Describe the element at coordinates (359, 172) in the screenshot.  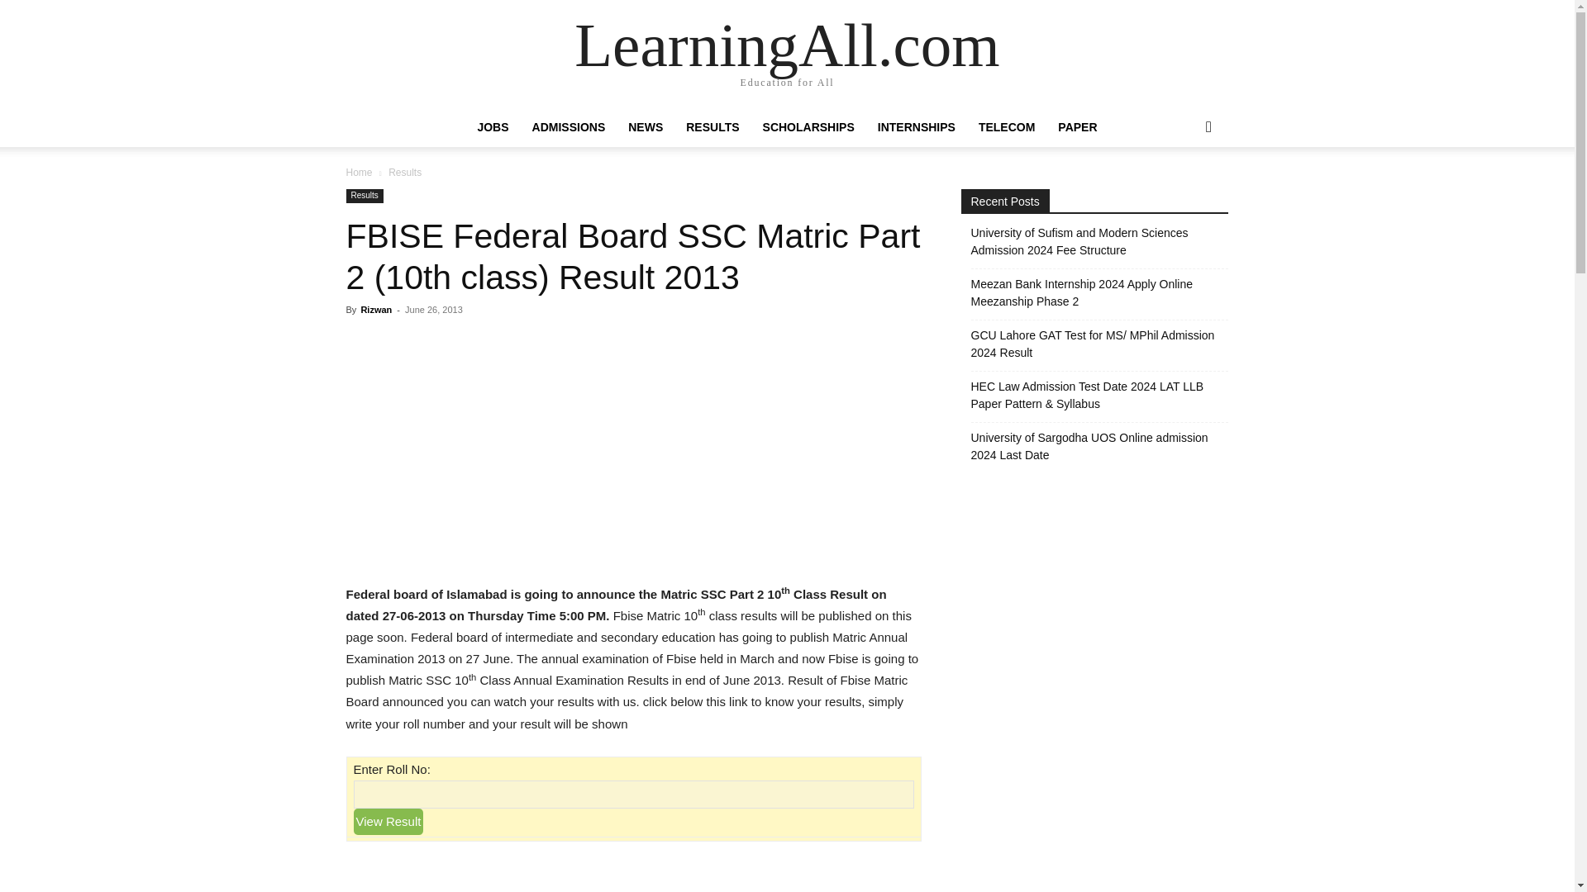
I see `Home` at that location.